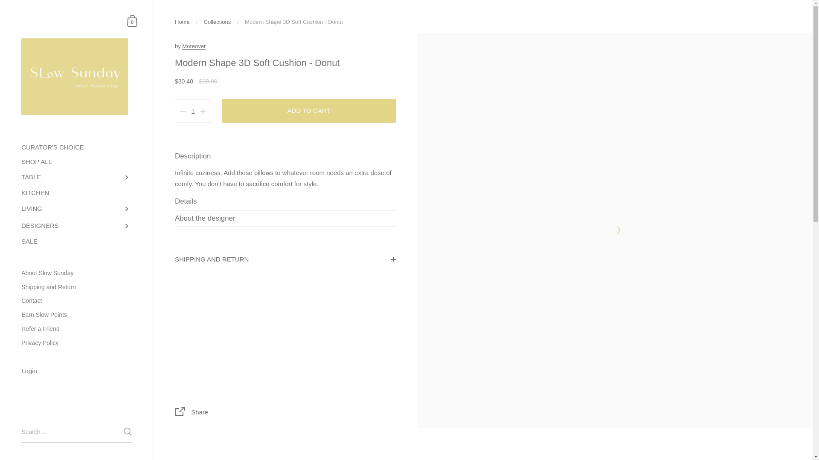  What do you see at coordinates (132, 20) in the screenshot?
I see `Shopping Cart` at bounding box center [132, 20].